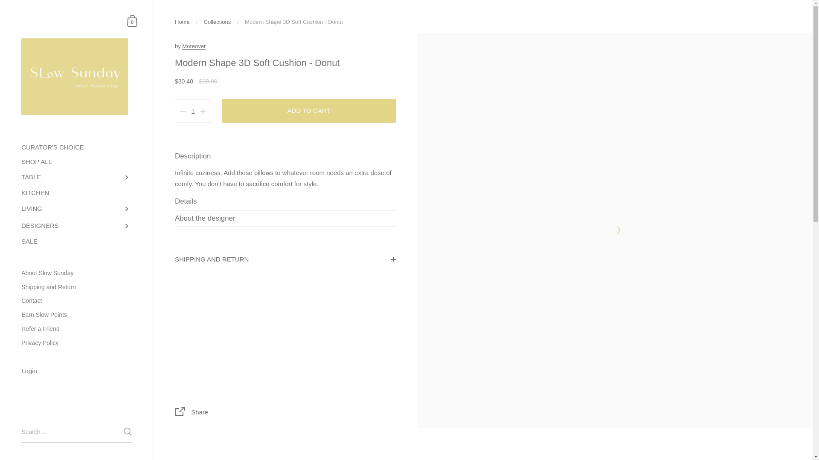  What do you see at coordinates (132, 20) in the screenshot?
I see `Shopping Cart` at bounding box center [132, 20].